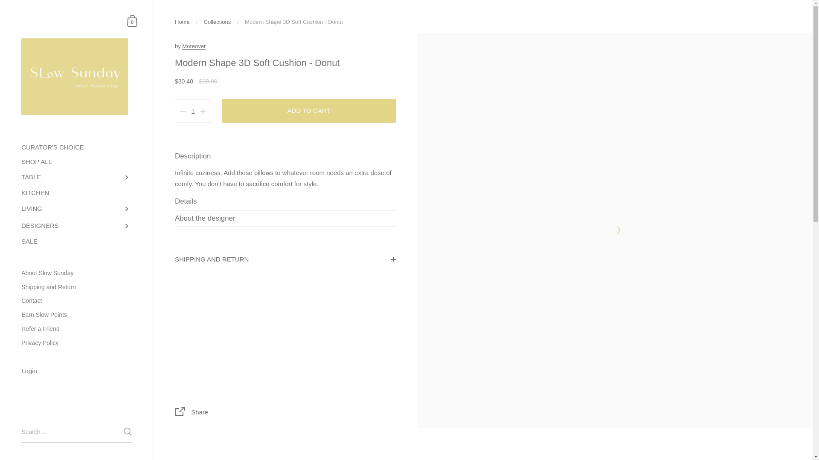  What do you see at coordinates (132, 20) in the screenshot?
I see `Shopping Cart` at bounding box center [132, 20].